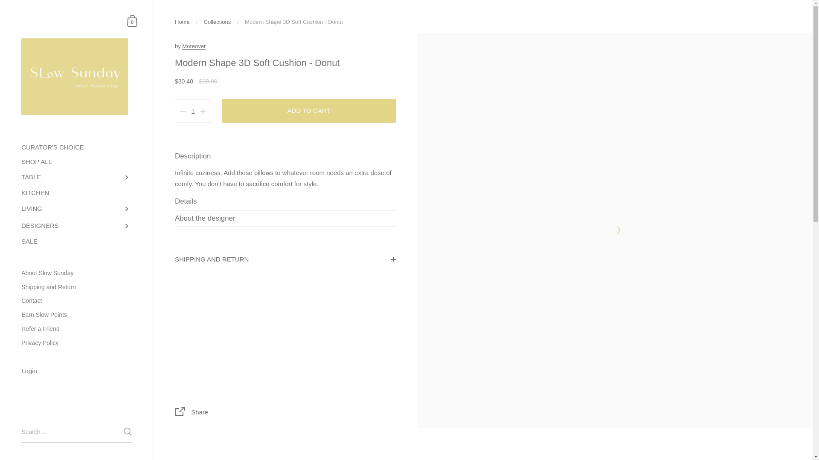  What do you see at coordinates (132, 20) in the screenshot?
I see `Shopping Cart` at bounding box center [132, 20].